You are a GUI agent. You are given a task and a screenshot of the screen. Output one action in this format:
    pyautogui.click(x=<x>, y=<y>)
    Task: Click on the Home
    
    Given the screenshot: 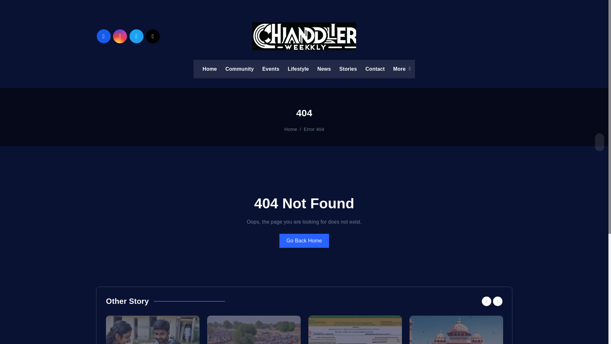 What is the action you would take?
    pyautogui.click(x=209, y=69)
    